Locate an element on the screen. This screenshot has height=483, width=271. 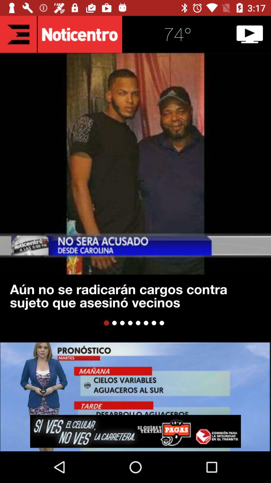
click to video icon is located at coordinates (250, 34).